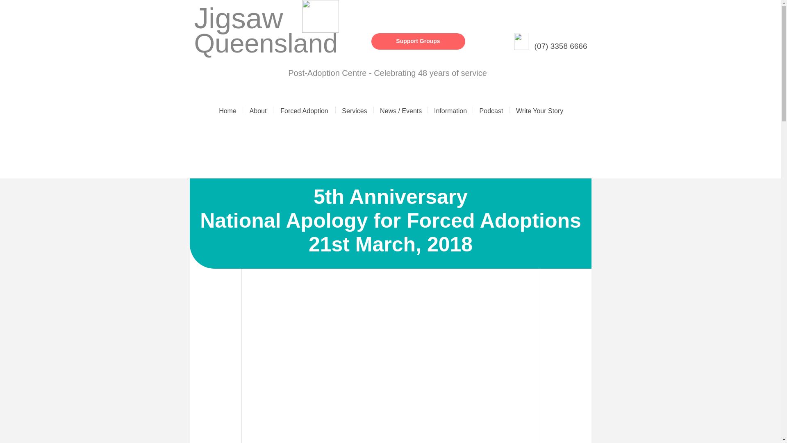 The width and height of the screenshot is (787, 443). I want to click on About, so click(258, 110).